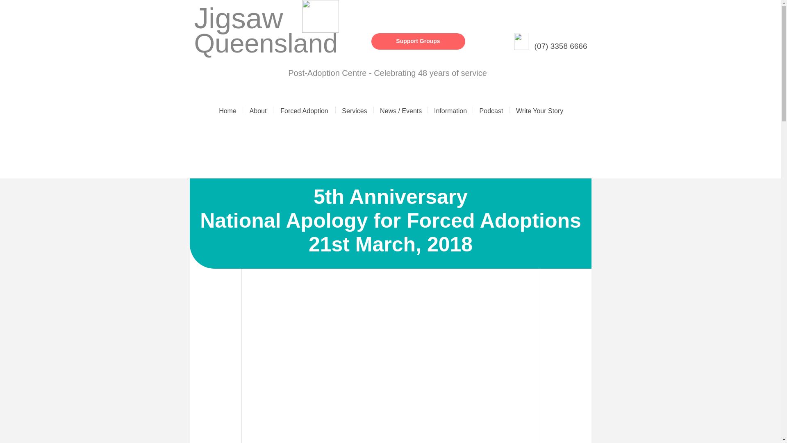 The width and height of the screenshot is (787, 443). I want to click on About, so click(258, 110).